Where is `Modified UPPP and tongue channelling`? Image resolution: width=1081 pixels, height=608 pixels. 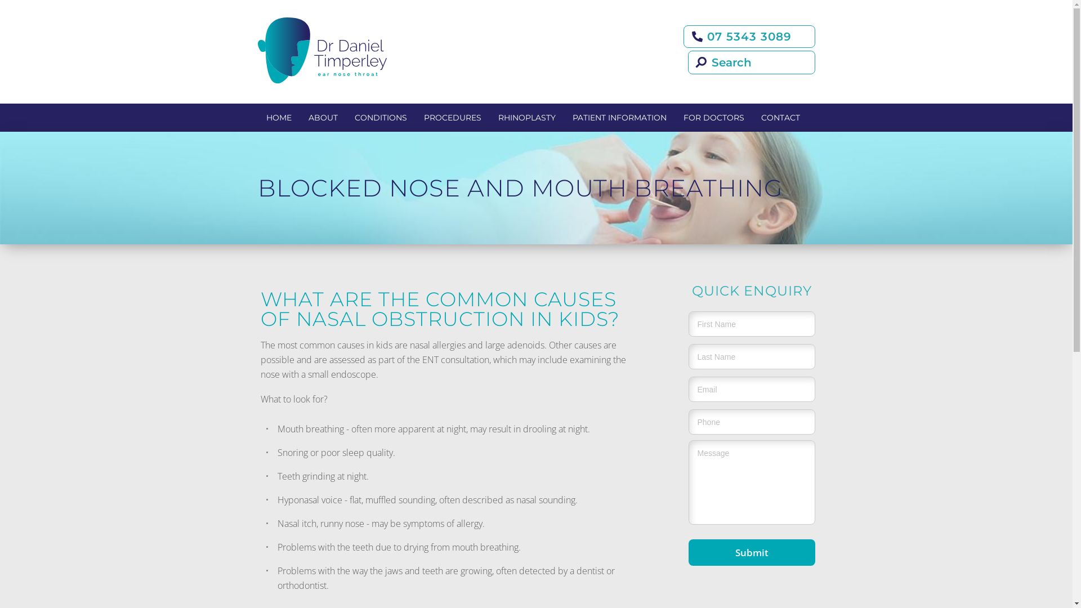
Modified UPPP and tongue channelling is located at coordinates (503, 386).